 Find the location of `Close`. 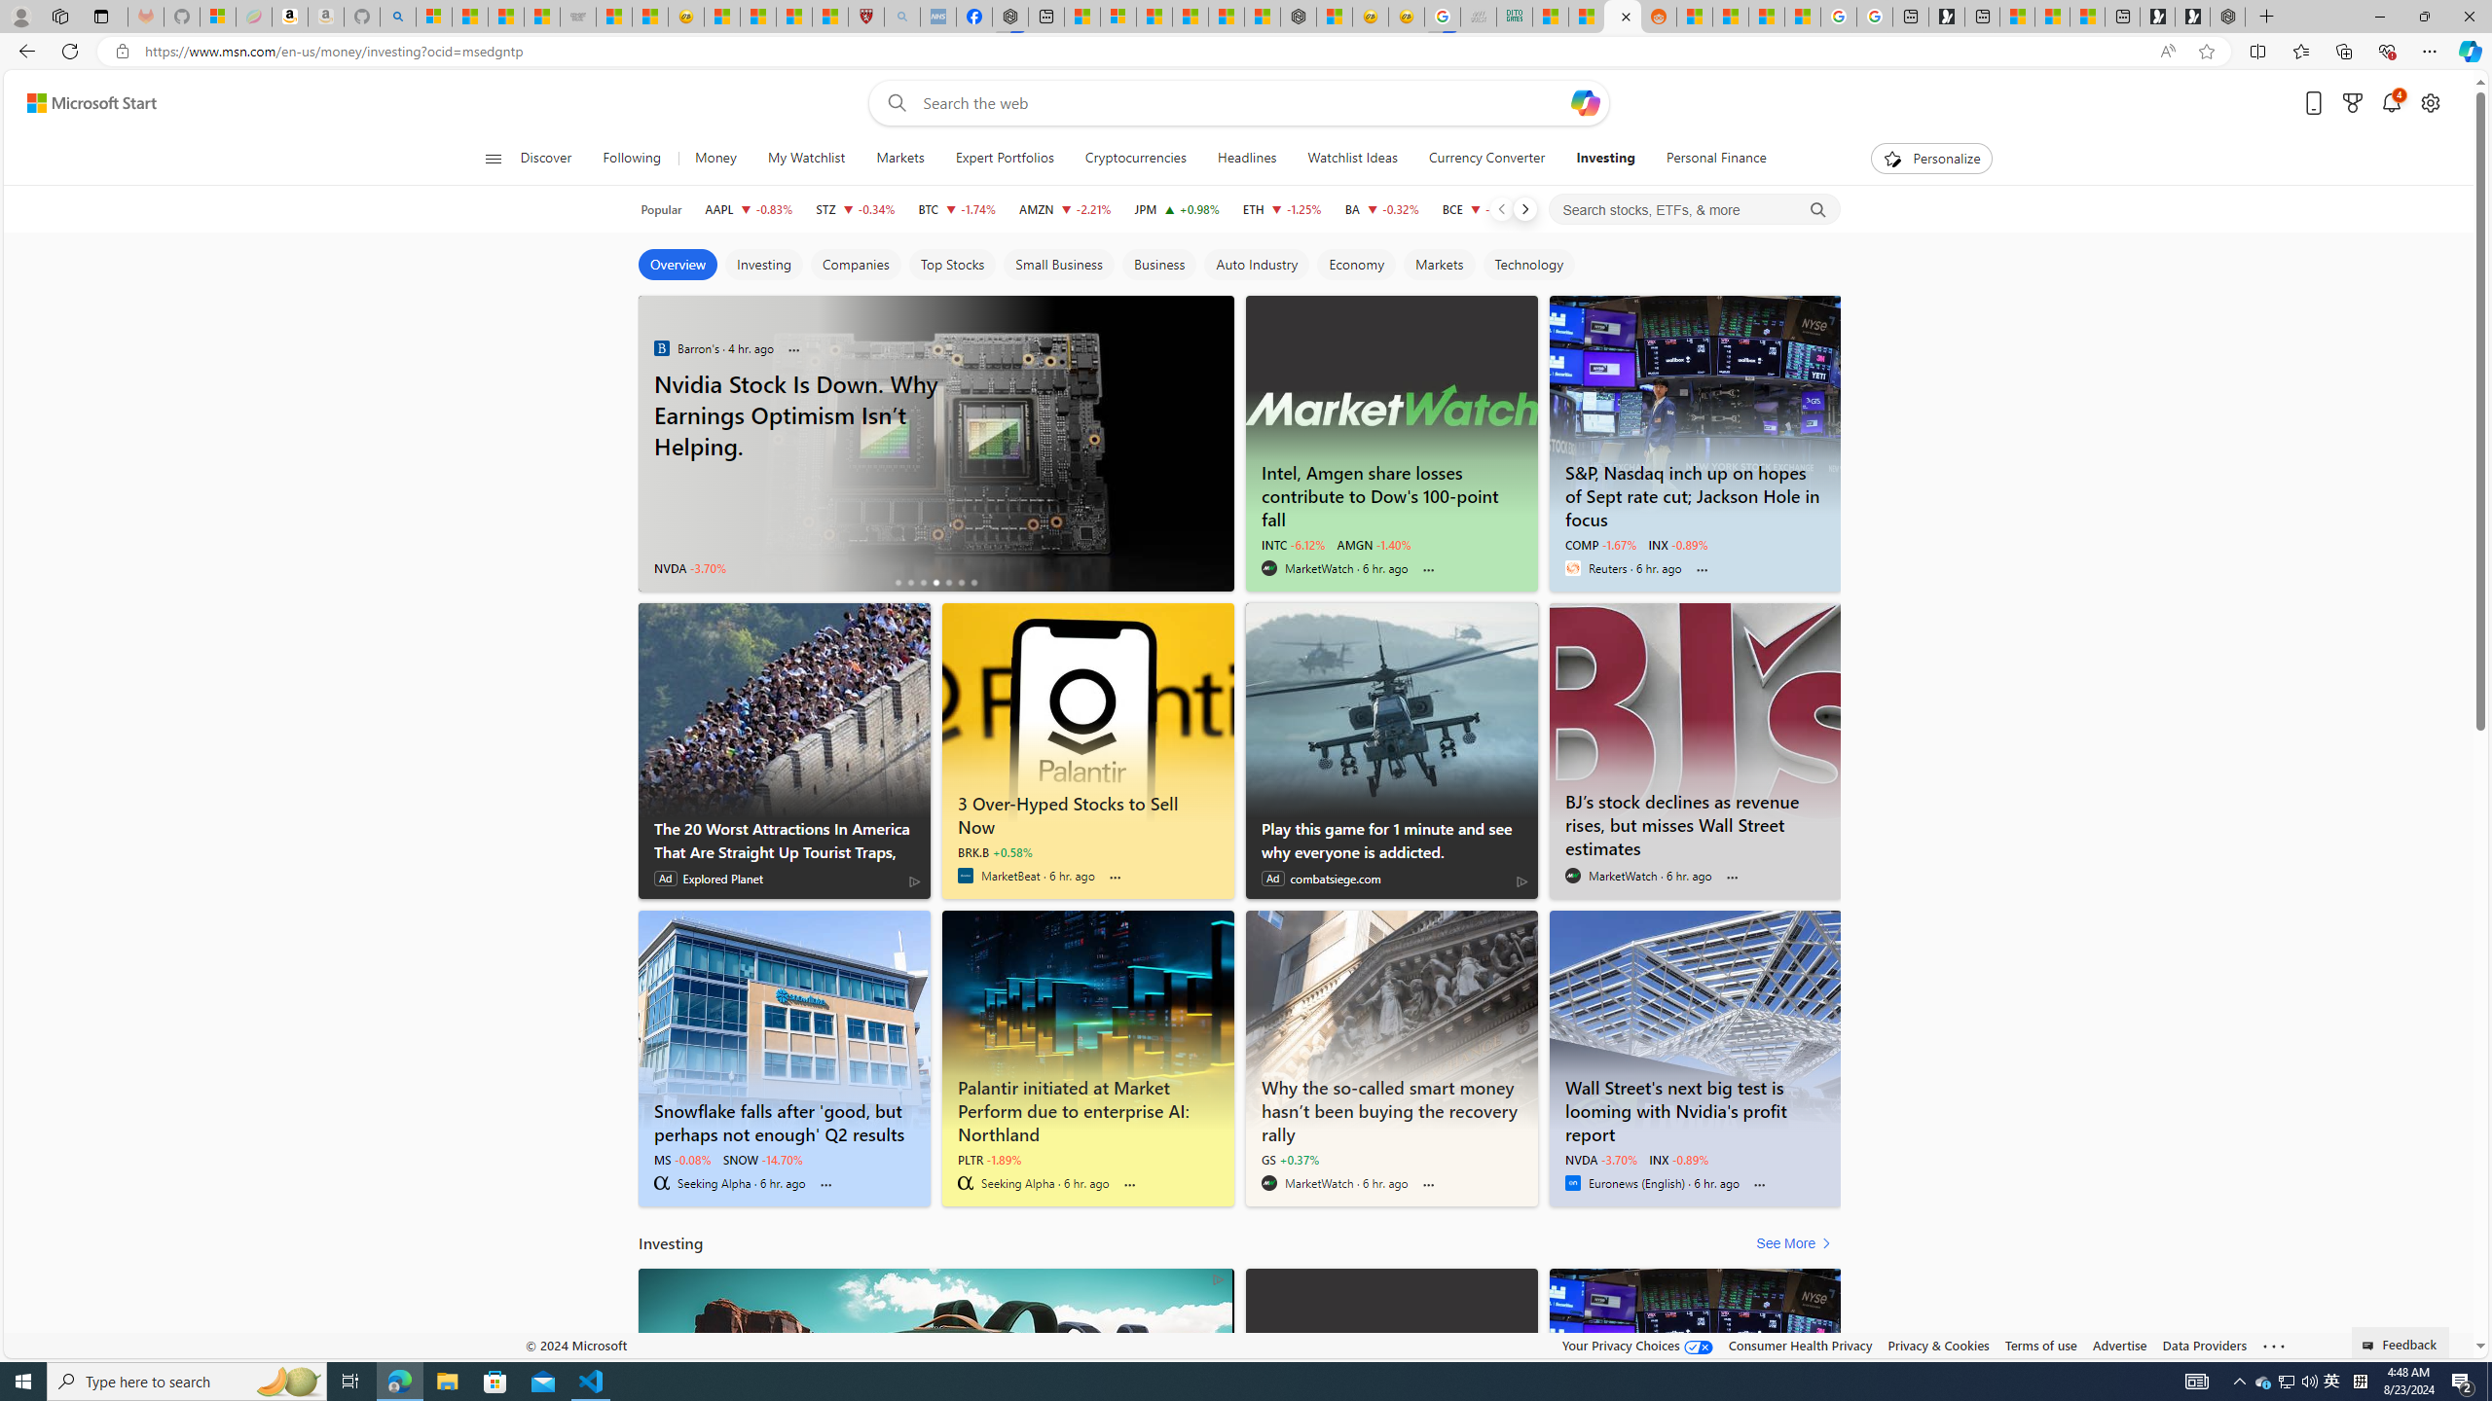

Close is located at coordinates (2469, 17).